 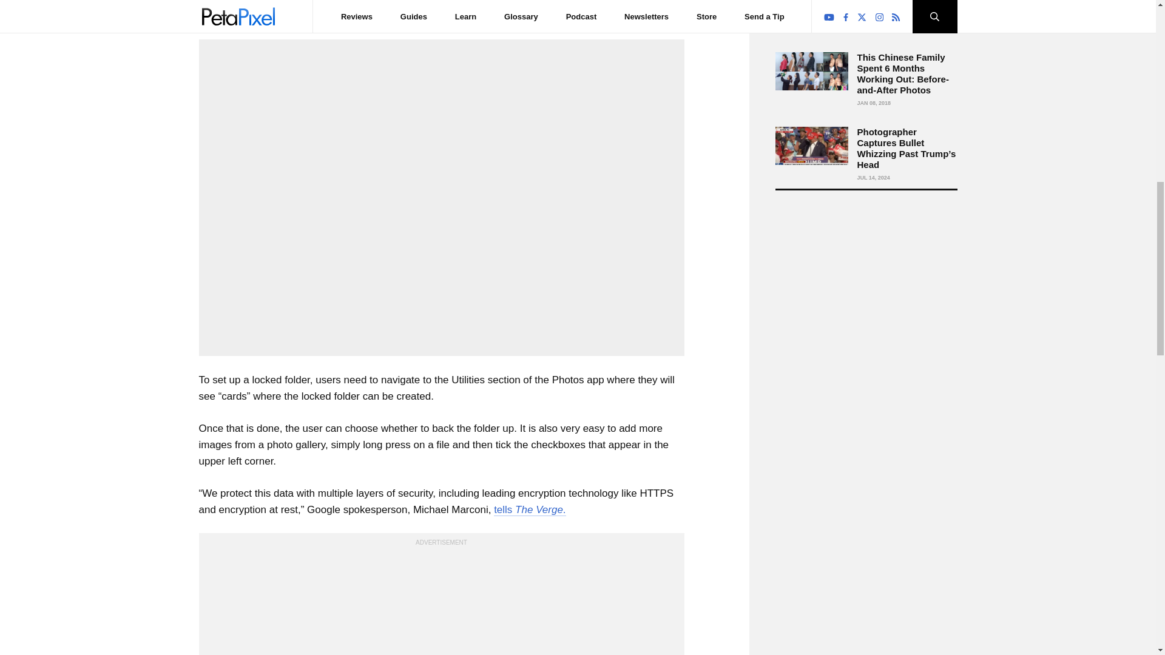 What do you see at coordinates (529, 509) in the screenshot?
I see `tells The Verge.` at bounding box center [529, 509].